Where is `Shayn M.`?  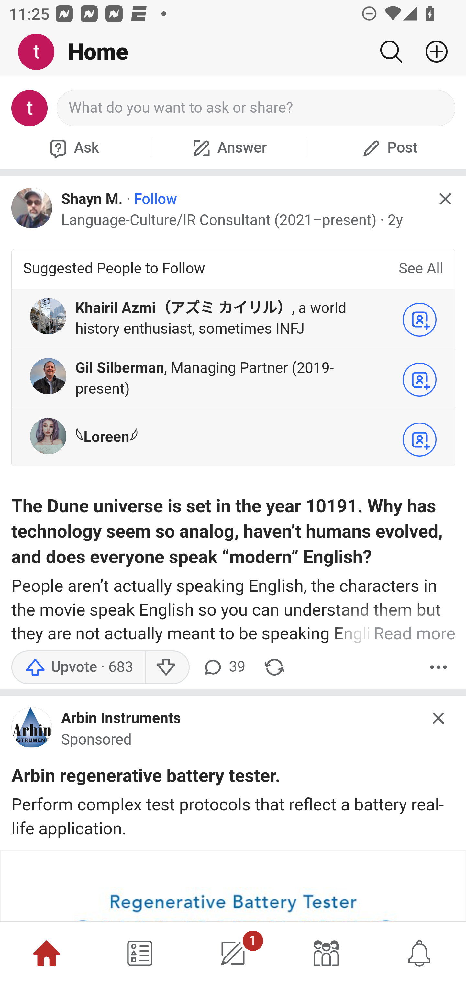 Shayn M. is located at coordinates (92, 199).